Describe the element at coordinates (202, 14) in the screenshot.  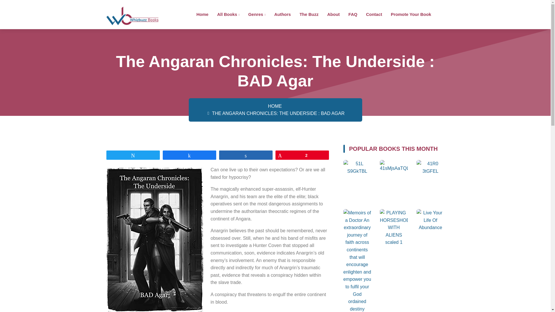
I see `Home` at that location.